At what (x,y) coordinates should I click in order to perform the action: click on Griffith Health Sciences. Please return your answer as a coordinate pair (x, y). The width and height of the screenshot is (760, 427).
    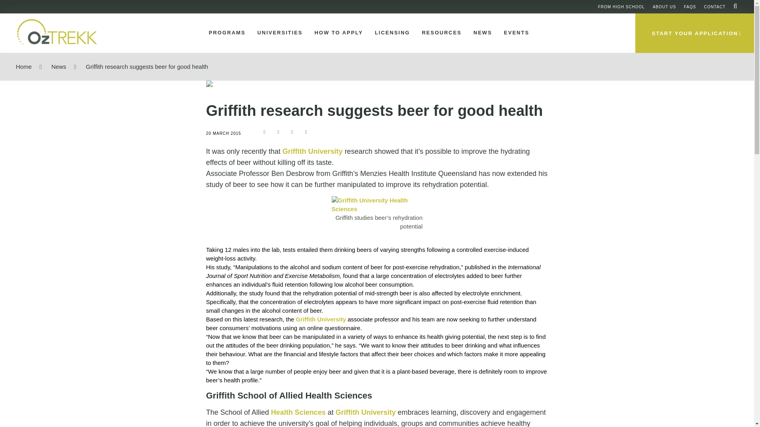
    Looking at the image, I should click on (298, 412).